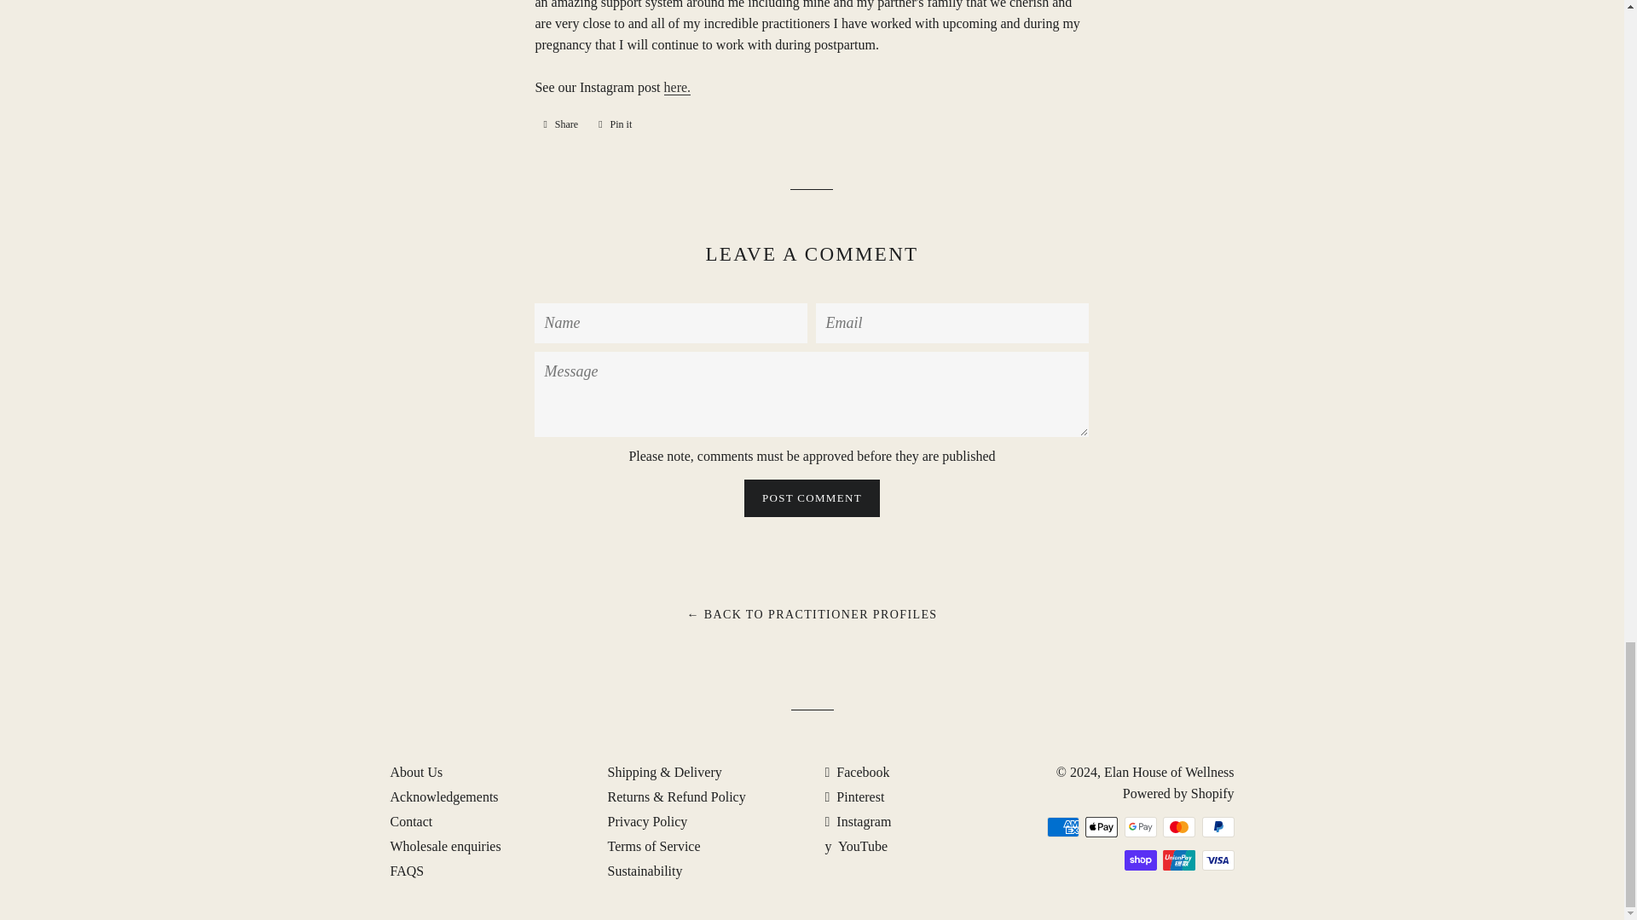 The height and width of the screenshot is (920, 1637). Describe the element at coordinates (856, 846) in the screenshot. I see `Elan House of Wellness on YouTube` at that location.